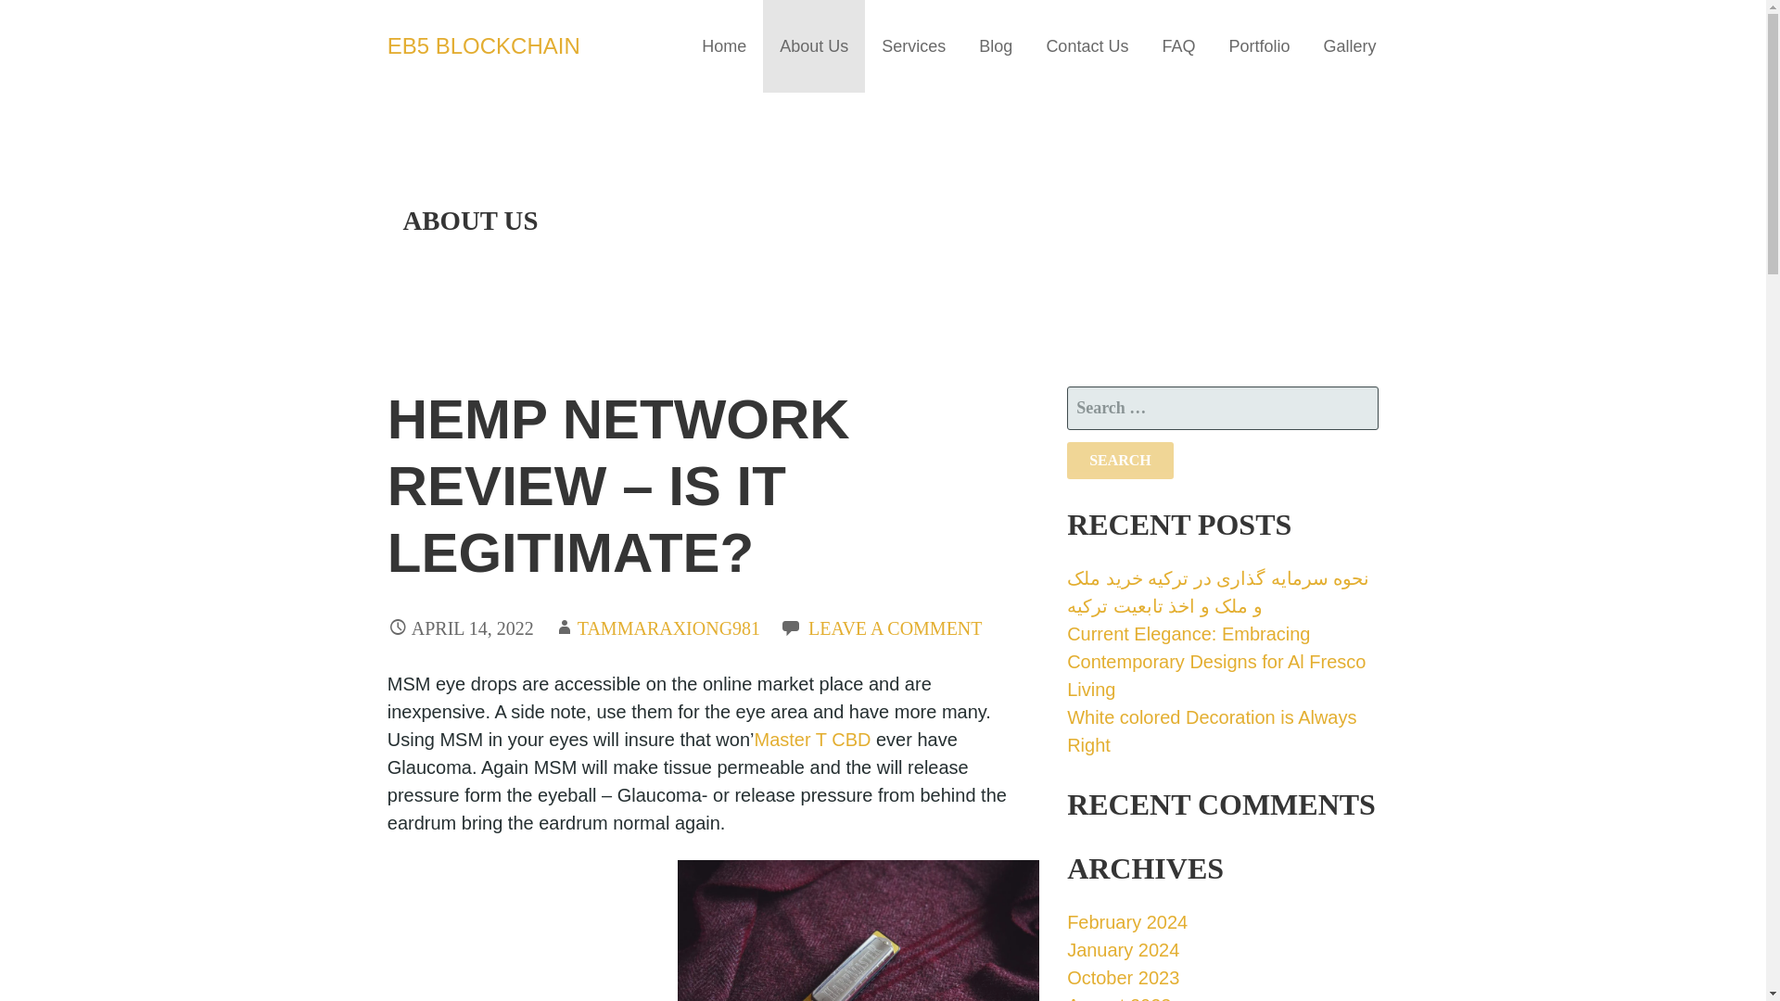  Describe the element at coordinates (1126, 921) in the screenshot. I see `February 2024` at that location.